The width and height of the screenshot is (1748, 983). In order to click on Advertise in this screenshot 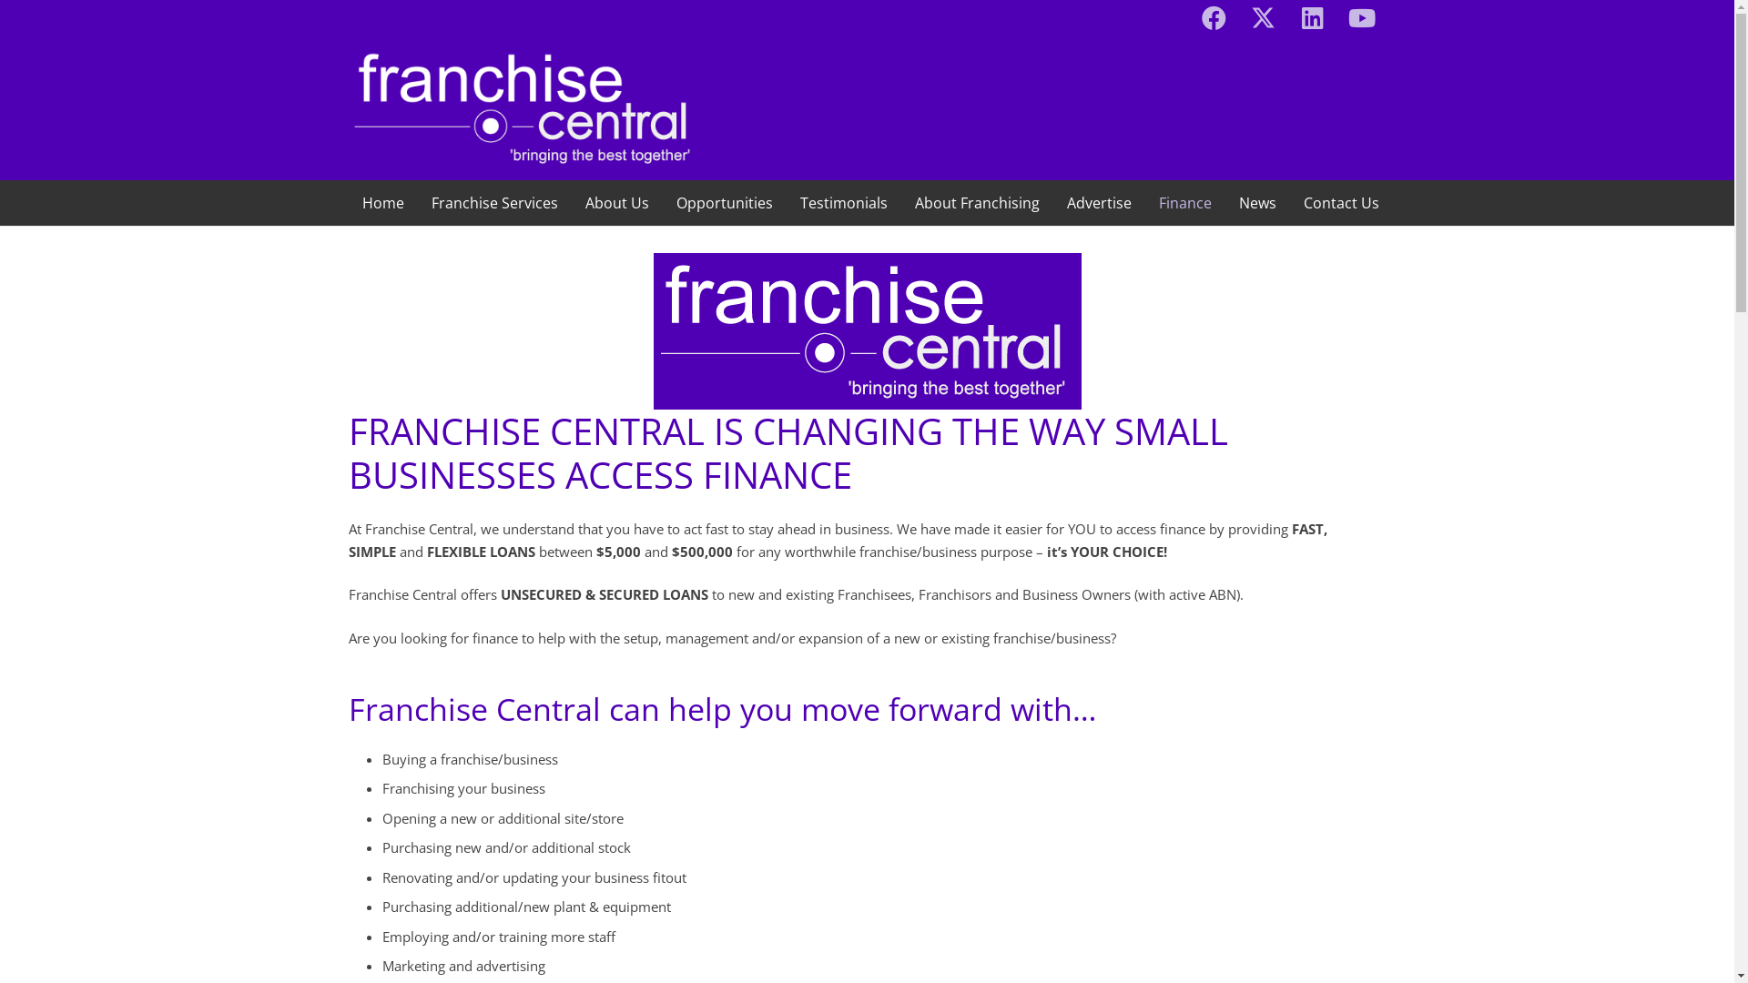, I will do `click(1098, 203)`.